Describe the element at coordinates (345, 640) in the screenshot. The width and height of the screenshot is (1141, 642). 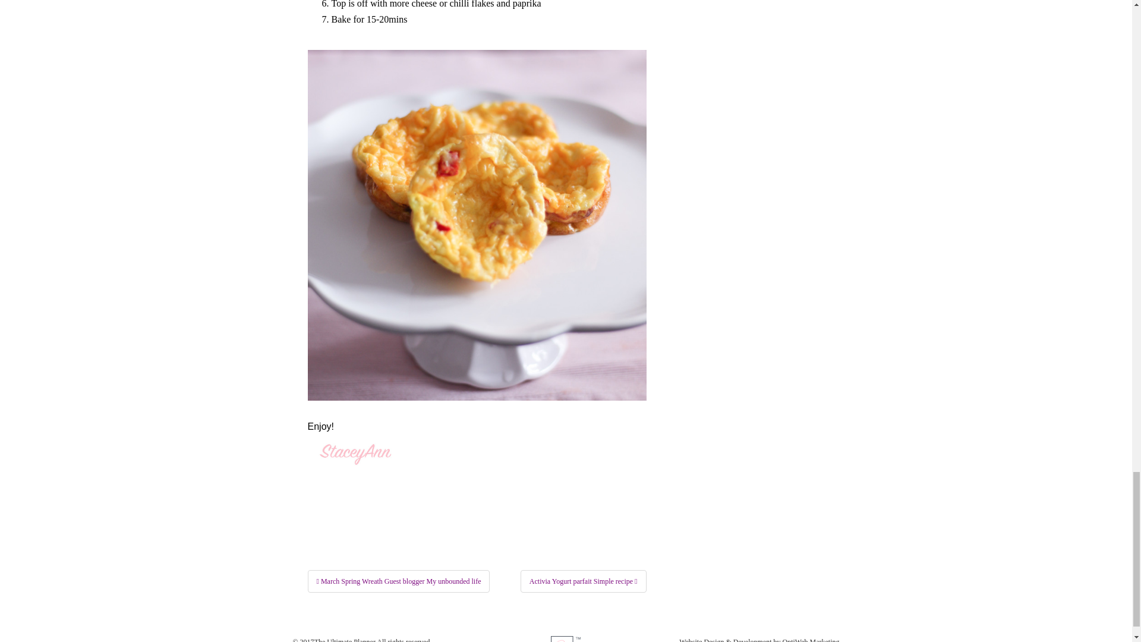
I see `The Ultimate Planner` at that location.